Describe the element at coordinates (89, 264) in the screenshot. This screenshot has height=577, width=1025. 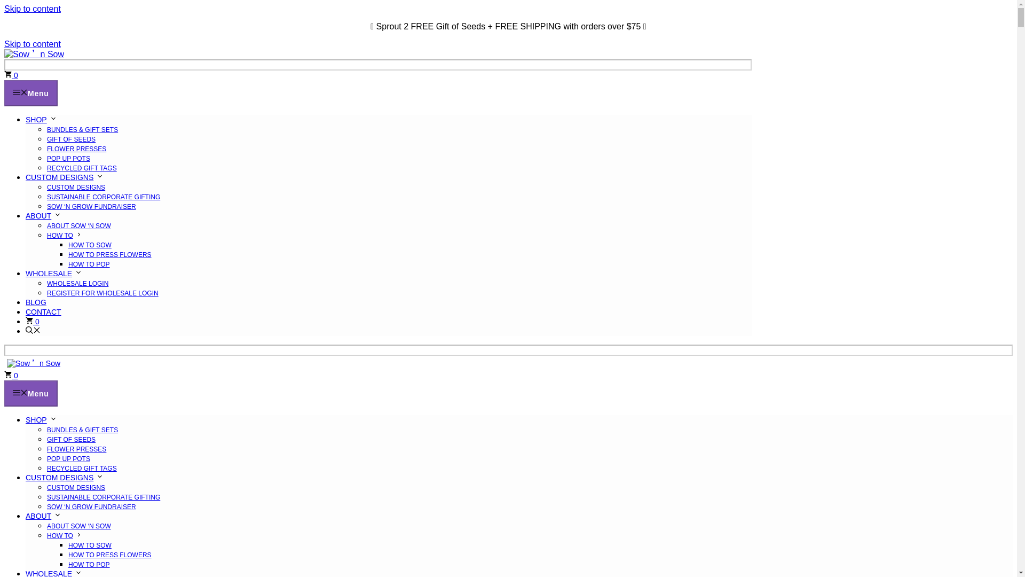
I see `HOW TO POP` at that location.